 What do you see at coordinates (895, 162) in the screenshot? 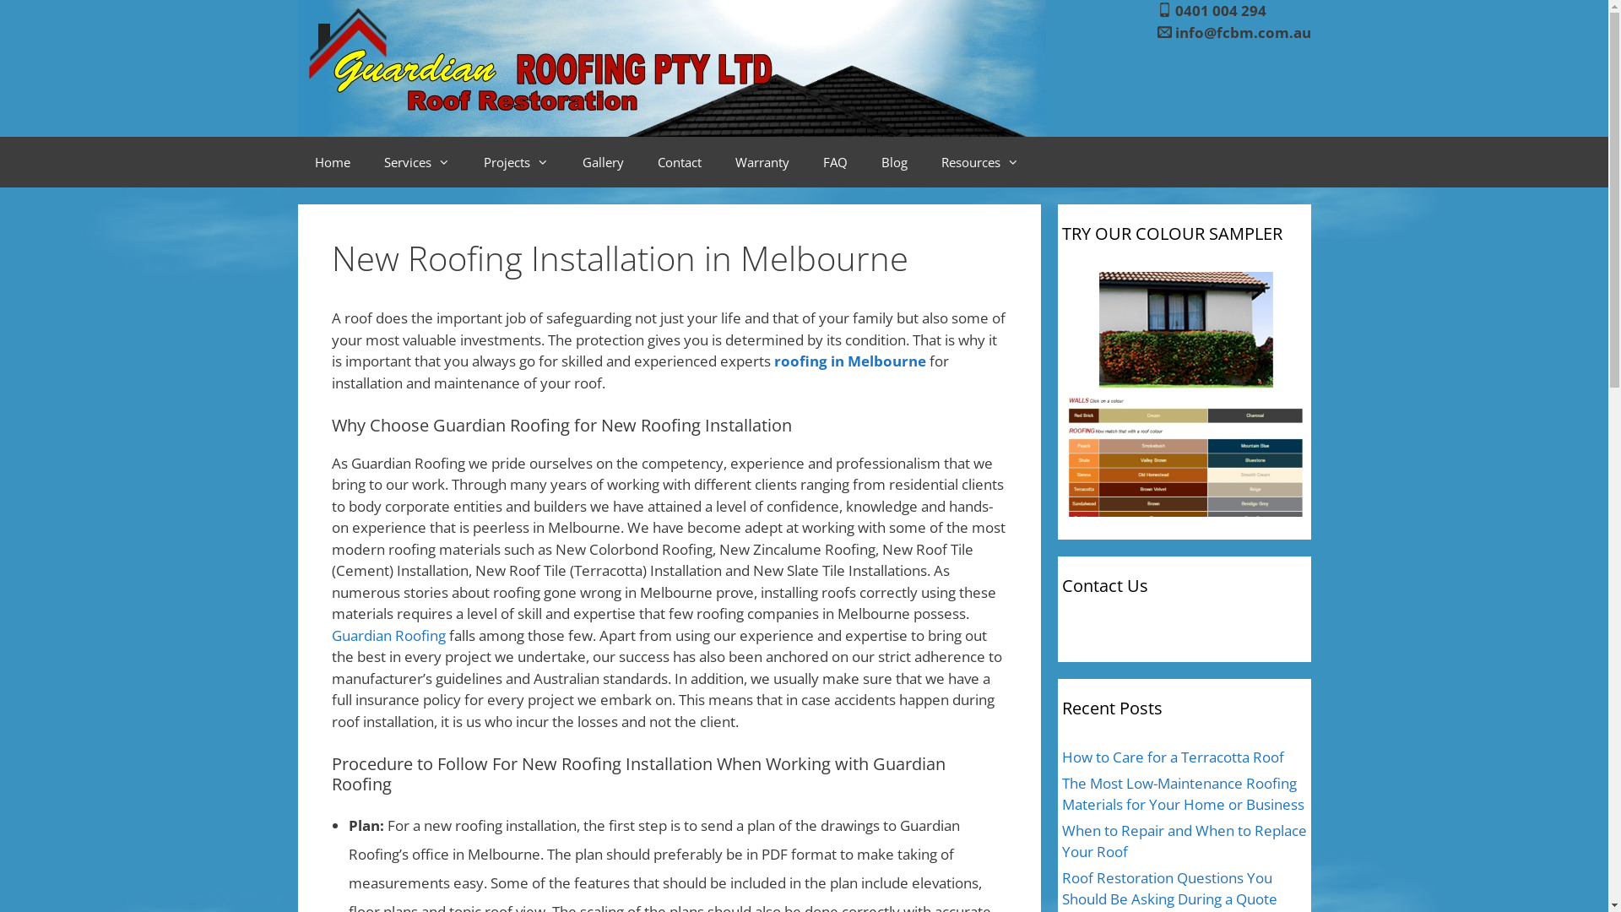
I see `Blog` at bounding box center [895, 162].